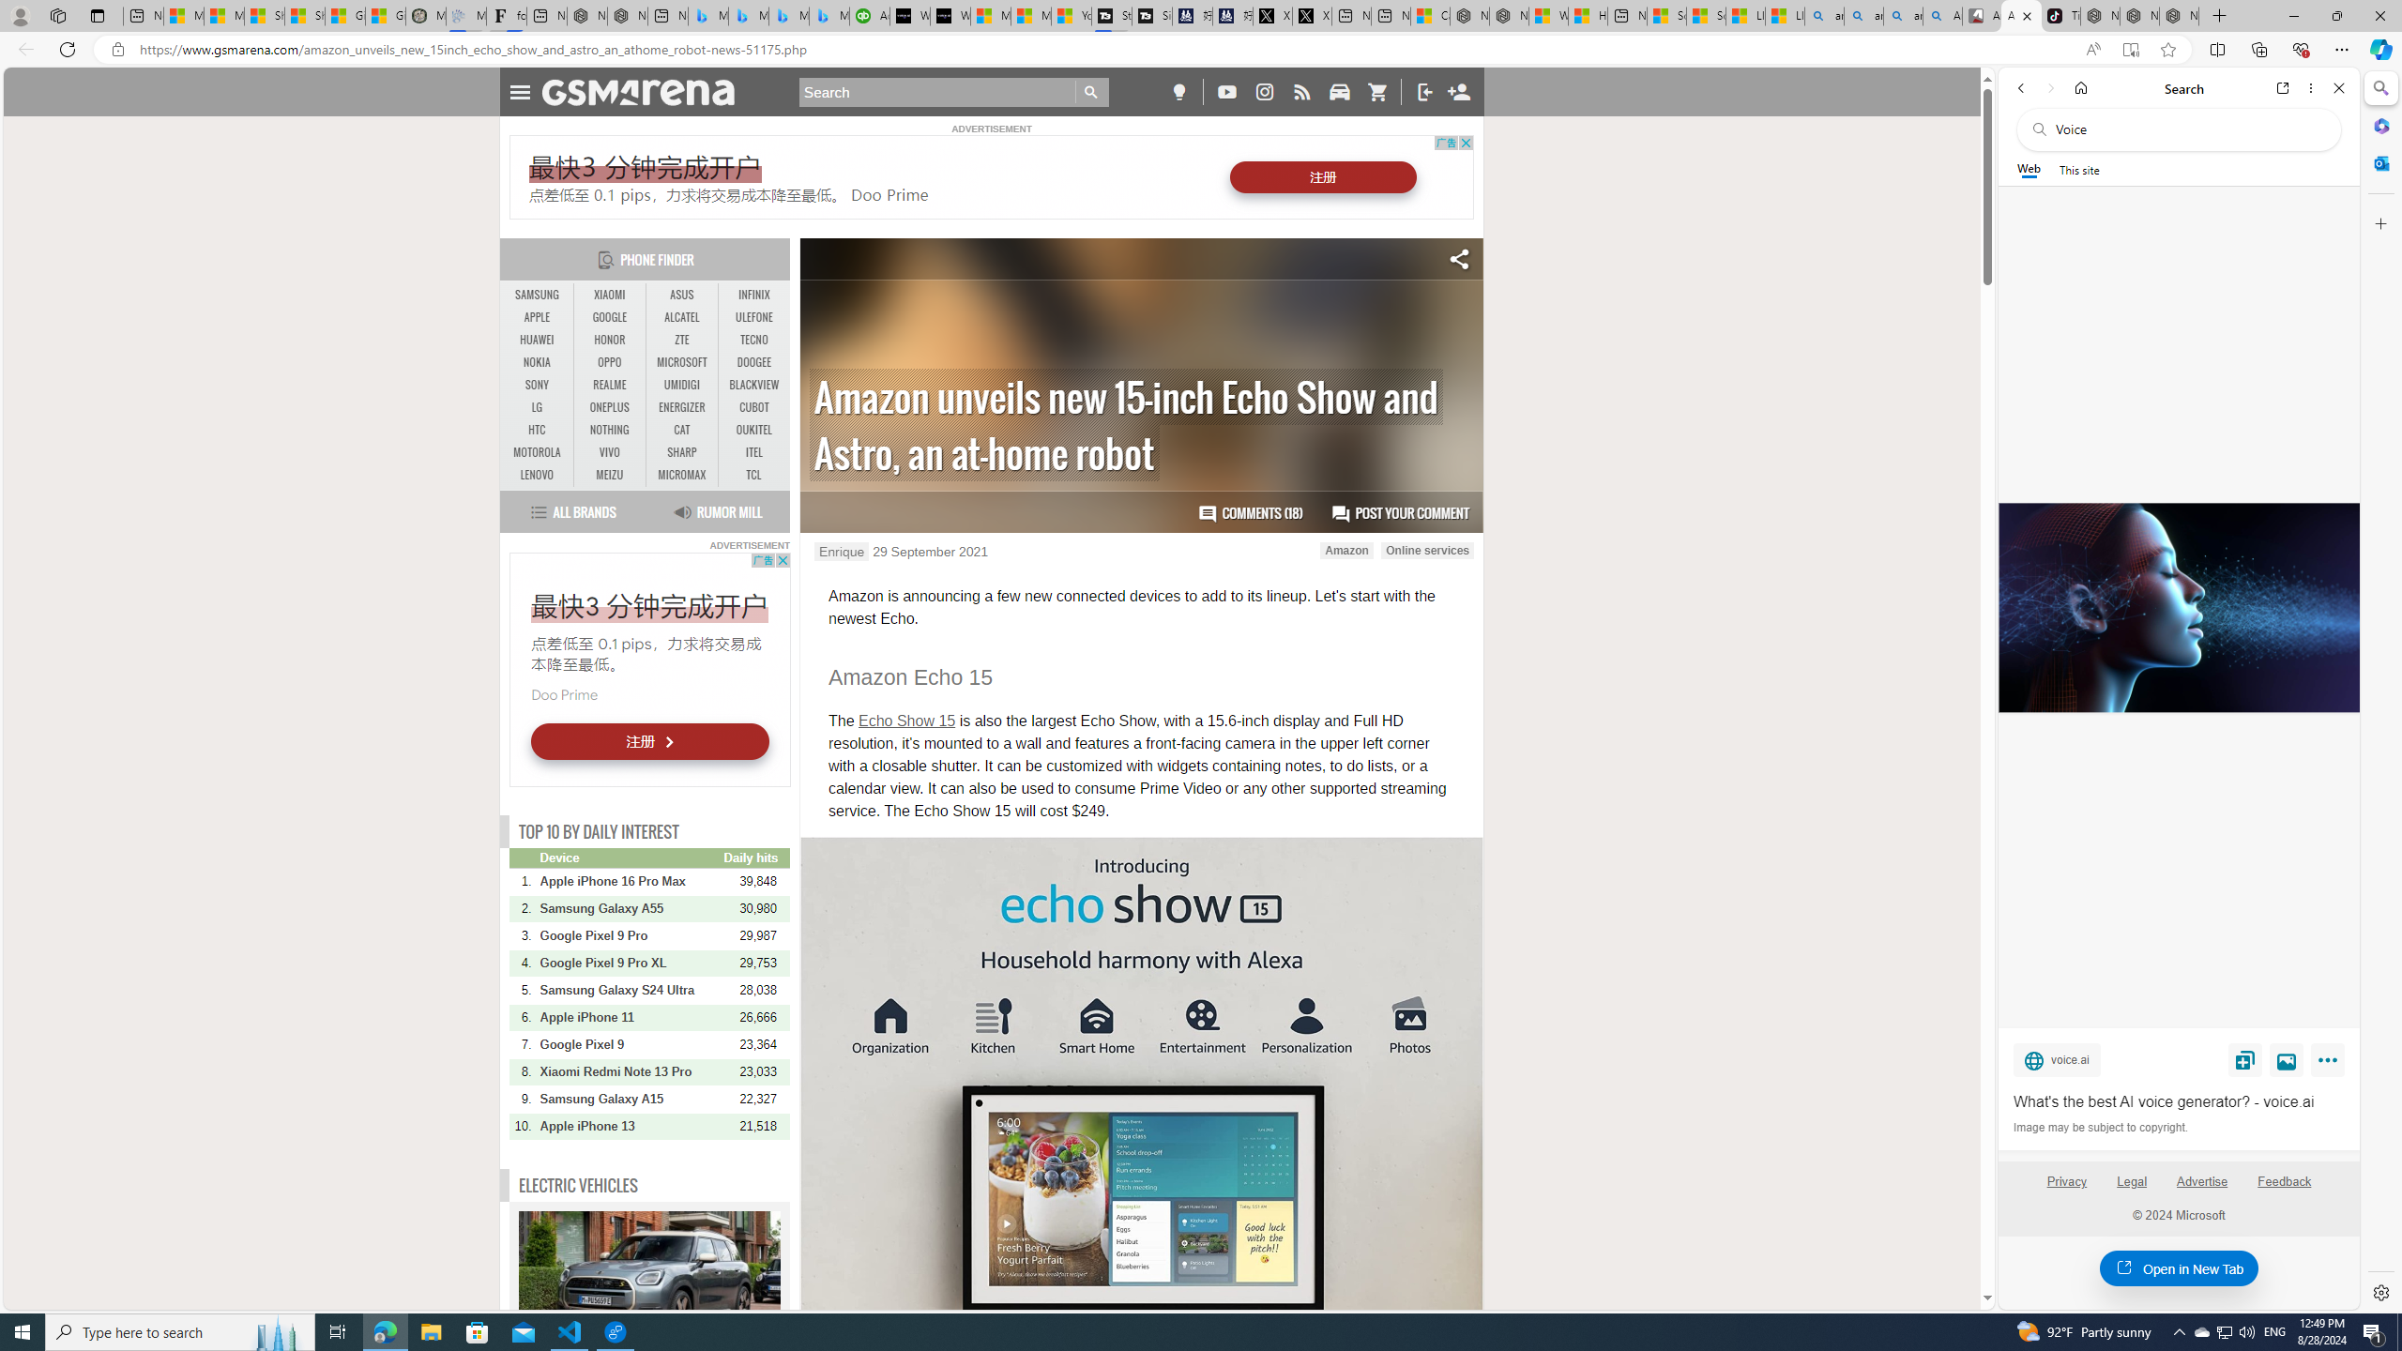 The image size is (2402, 1351). I want to click on Doo Prime, so click(564, 694).